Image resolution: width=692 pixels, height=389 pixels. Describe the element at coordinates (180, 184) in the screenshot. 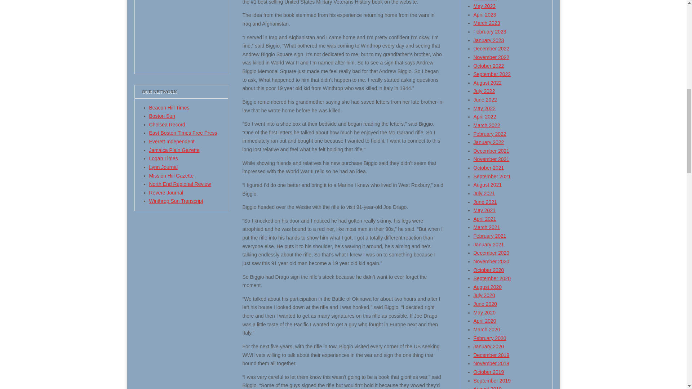

I see `North End Regional Review` at that location.